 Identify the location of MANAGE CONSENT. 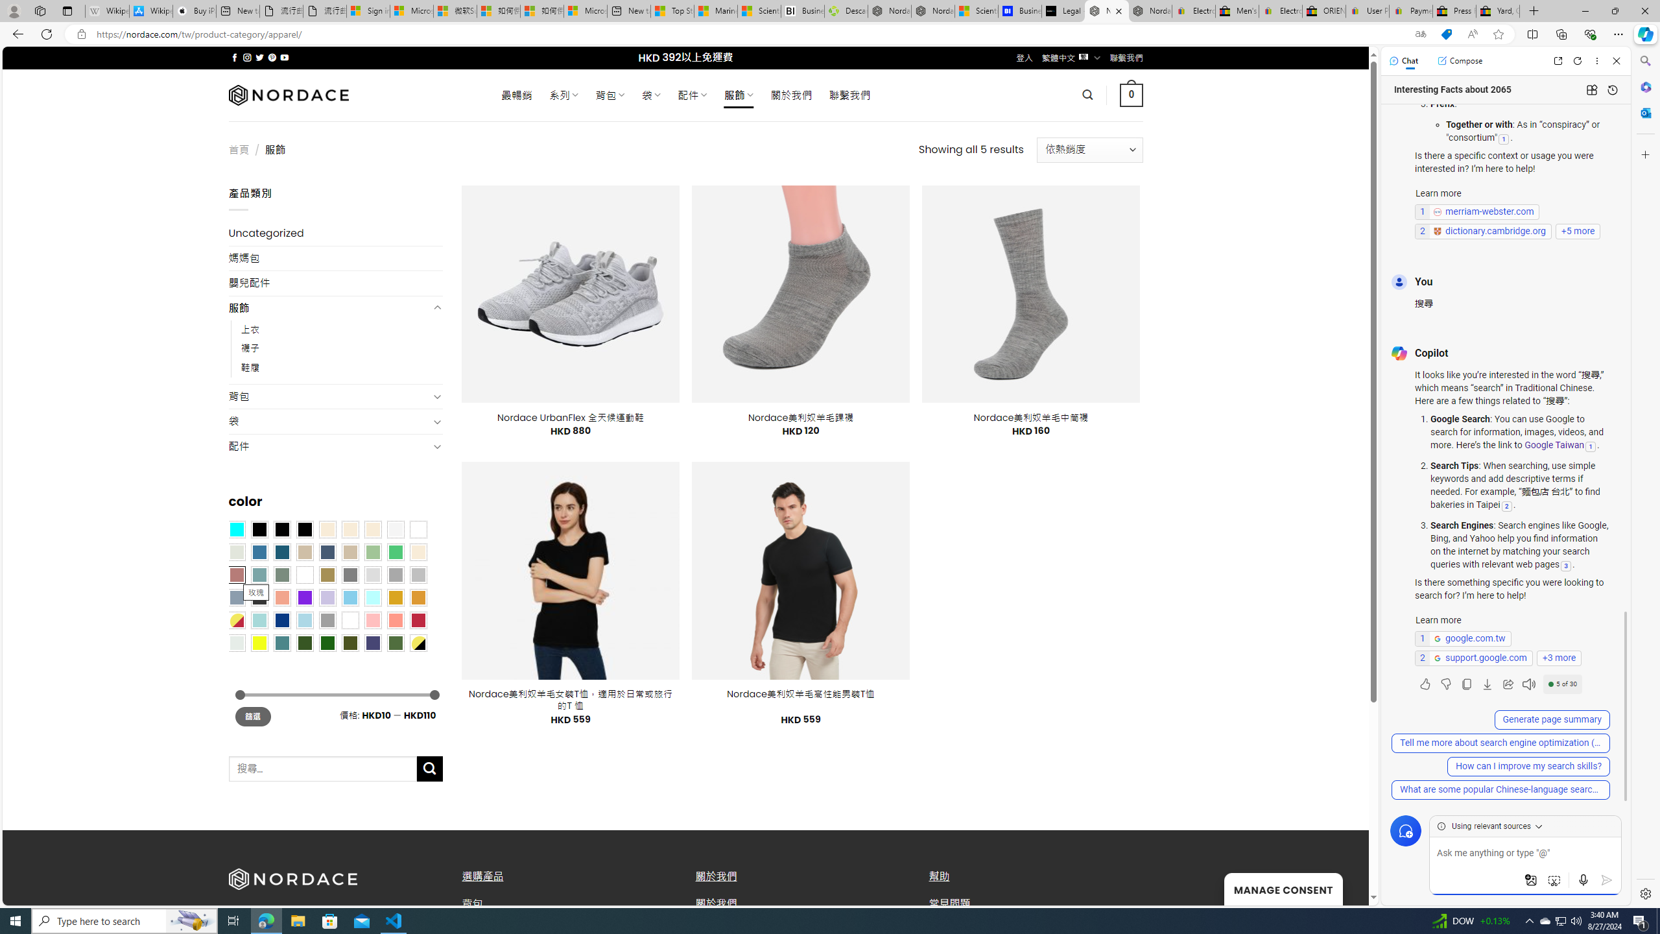
(1283, 889).